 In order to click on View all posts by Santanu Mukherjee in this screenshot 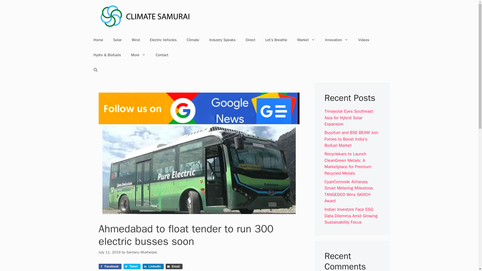, I will do `click(142, 252)`.